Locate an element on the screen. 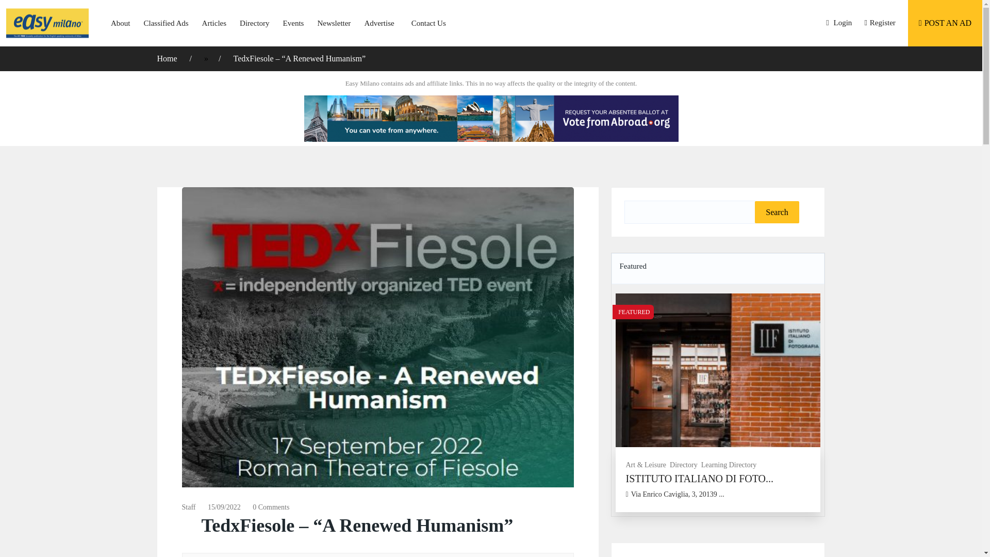 The height and width of the screenshot is (557, 990). Register is located at coordinates (880, 22).